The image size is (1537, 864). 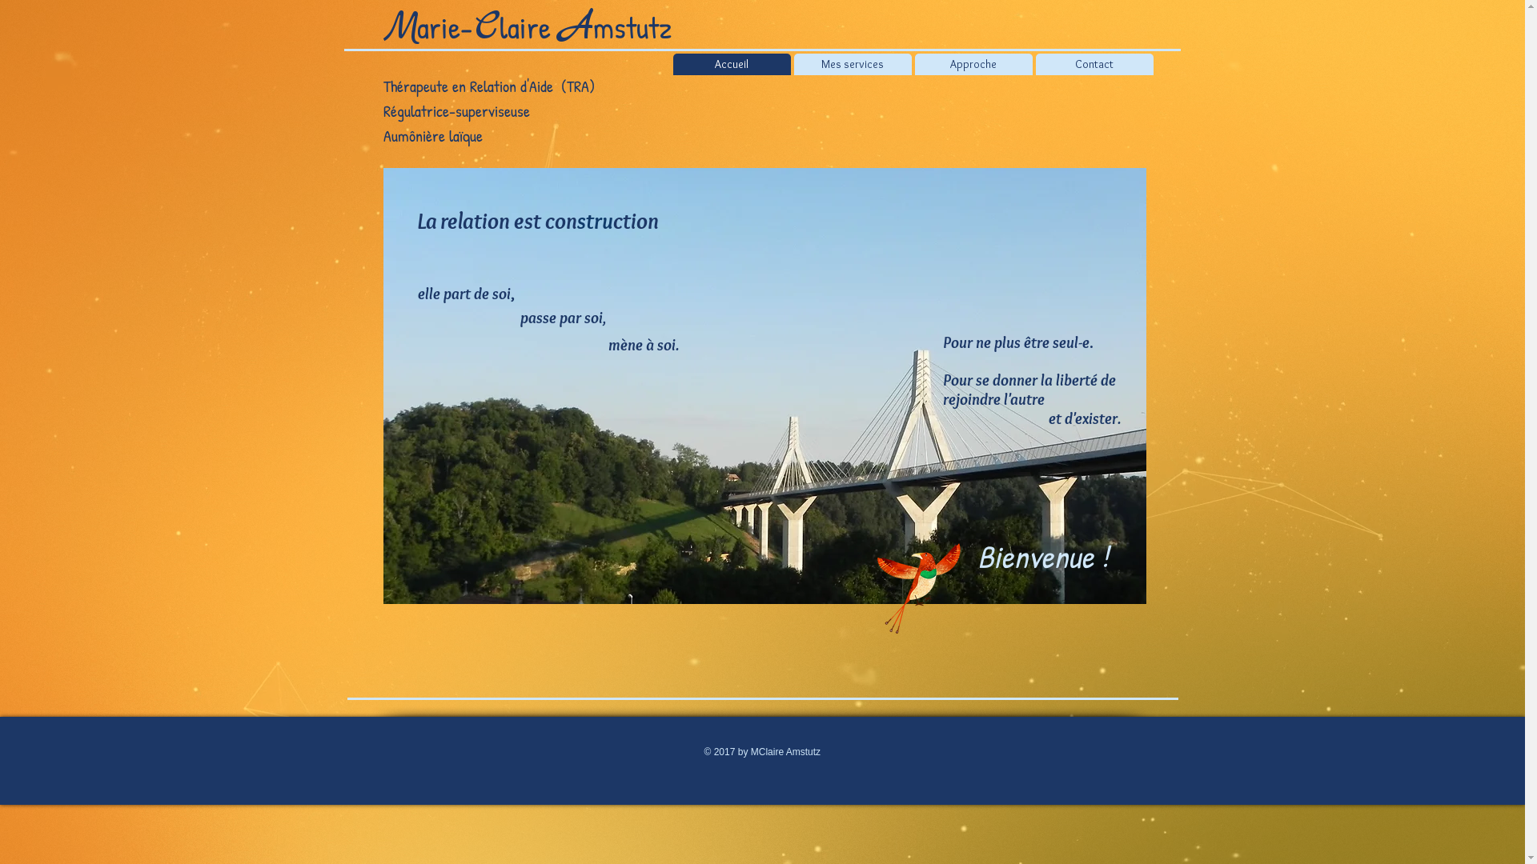 I want to click on Contact, so click(x=1095, y=64).